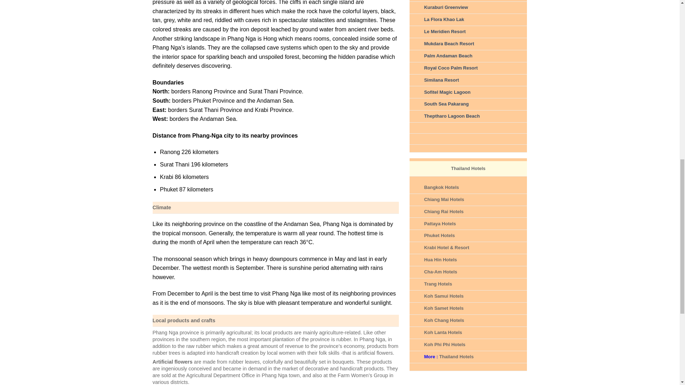  Describe the element at coordinates (446, 7) in the screenshot. I see `Kuraburi Greenview` at that location.